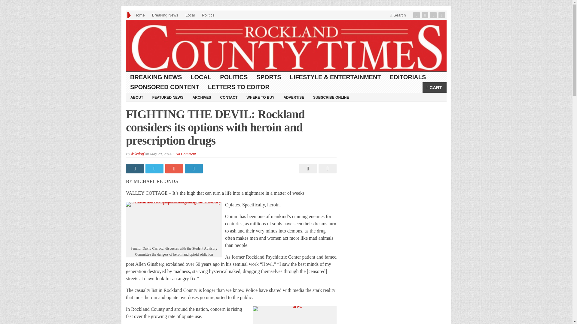 This screenshot has height=324, width=577. What do you see at coordinates (239, 87) in the screenshot?
I see `LETTERS TO EDITOR` at bounding box center [239, 87].